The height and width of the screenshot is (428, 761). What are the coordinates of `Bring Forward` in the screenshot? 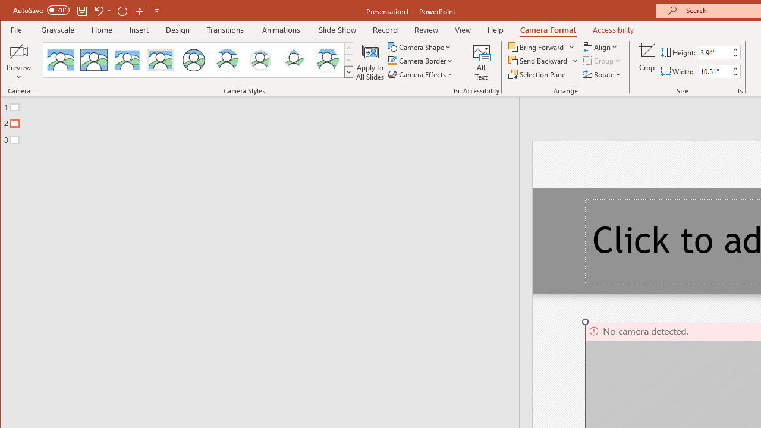 It's located at (537, 46).